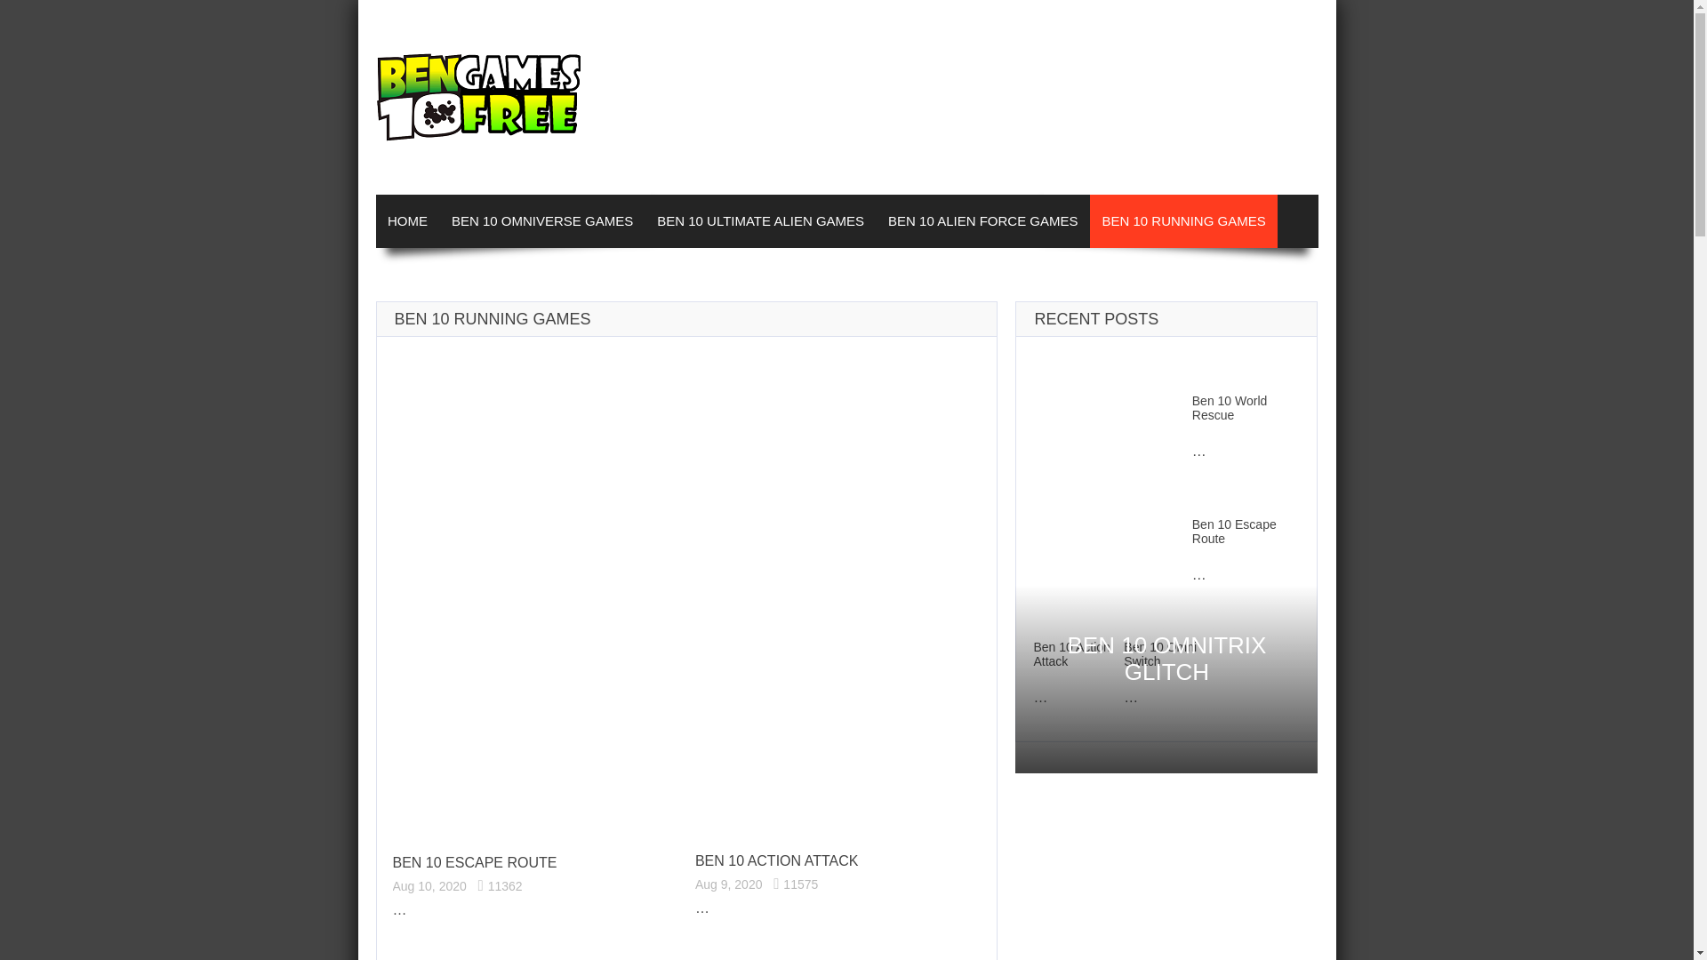 The height and width of the screenshot is (960, 1707). I want to click on BEN 10 ALIEN FORCE GAMES, so click(983, 220).